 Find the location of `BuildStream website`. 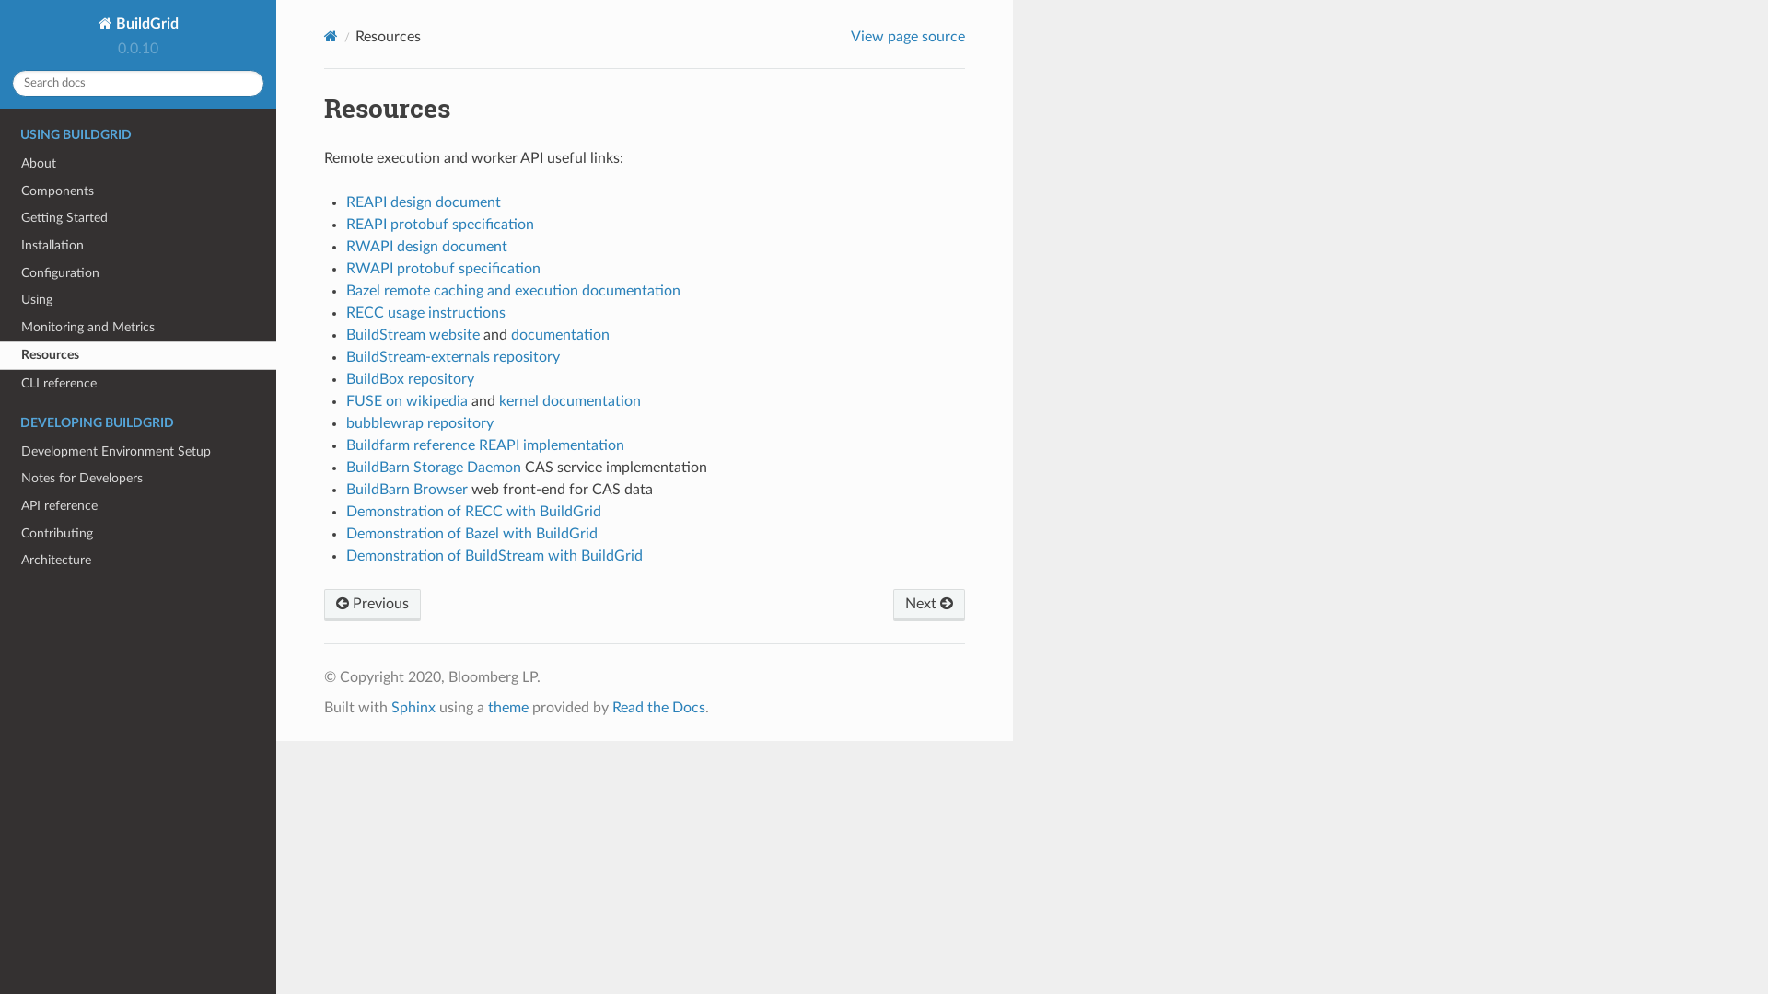

BuildStream website is located at coordinates (413, 335).